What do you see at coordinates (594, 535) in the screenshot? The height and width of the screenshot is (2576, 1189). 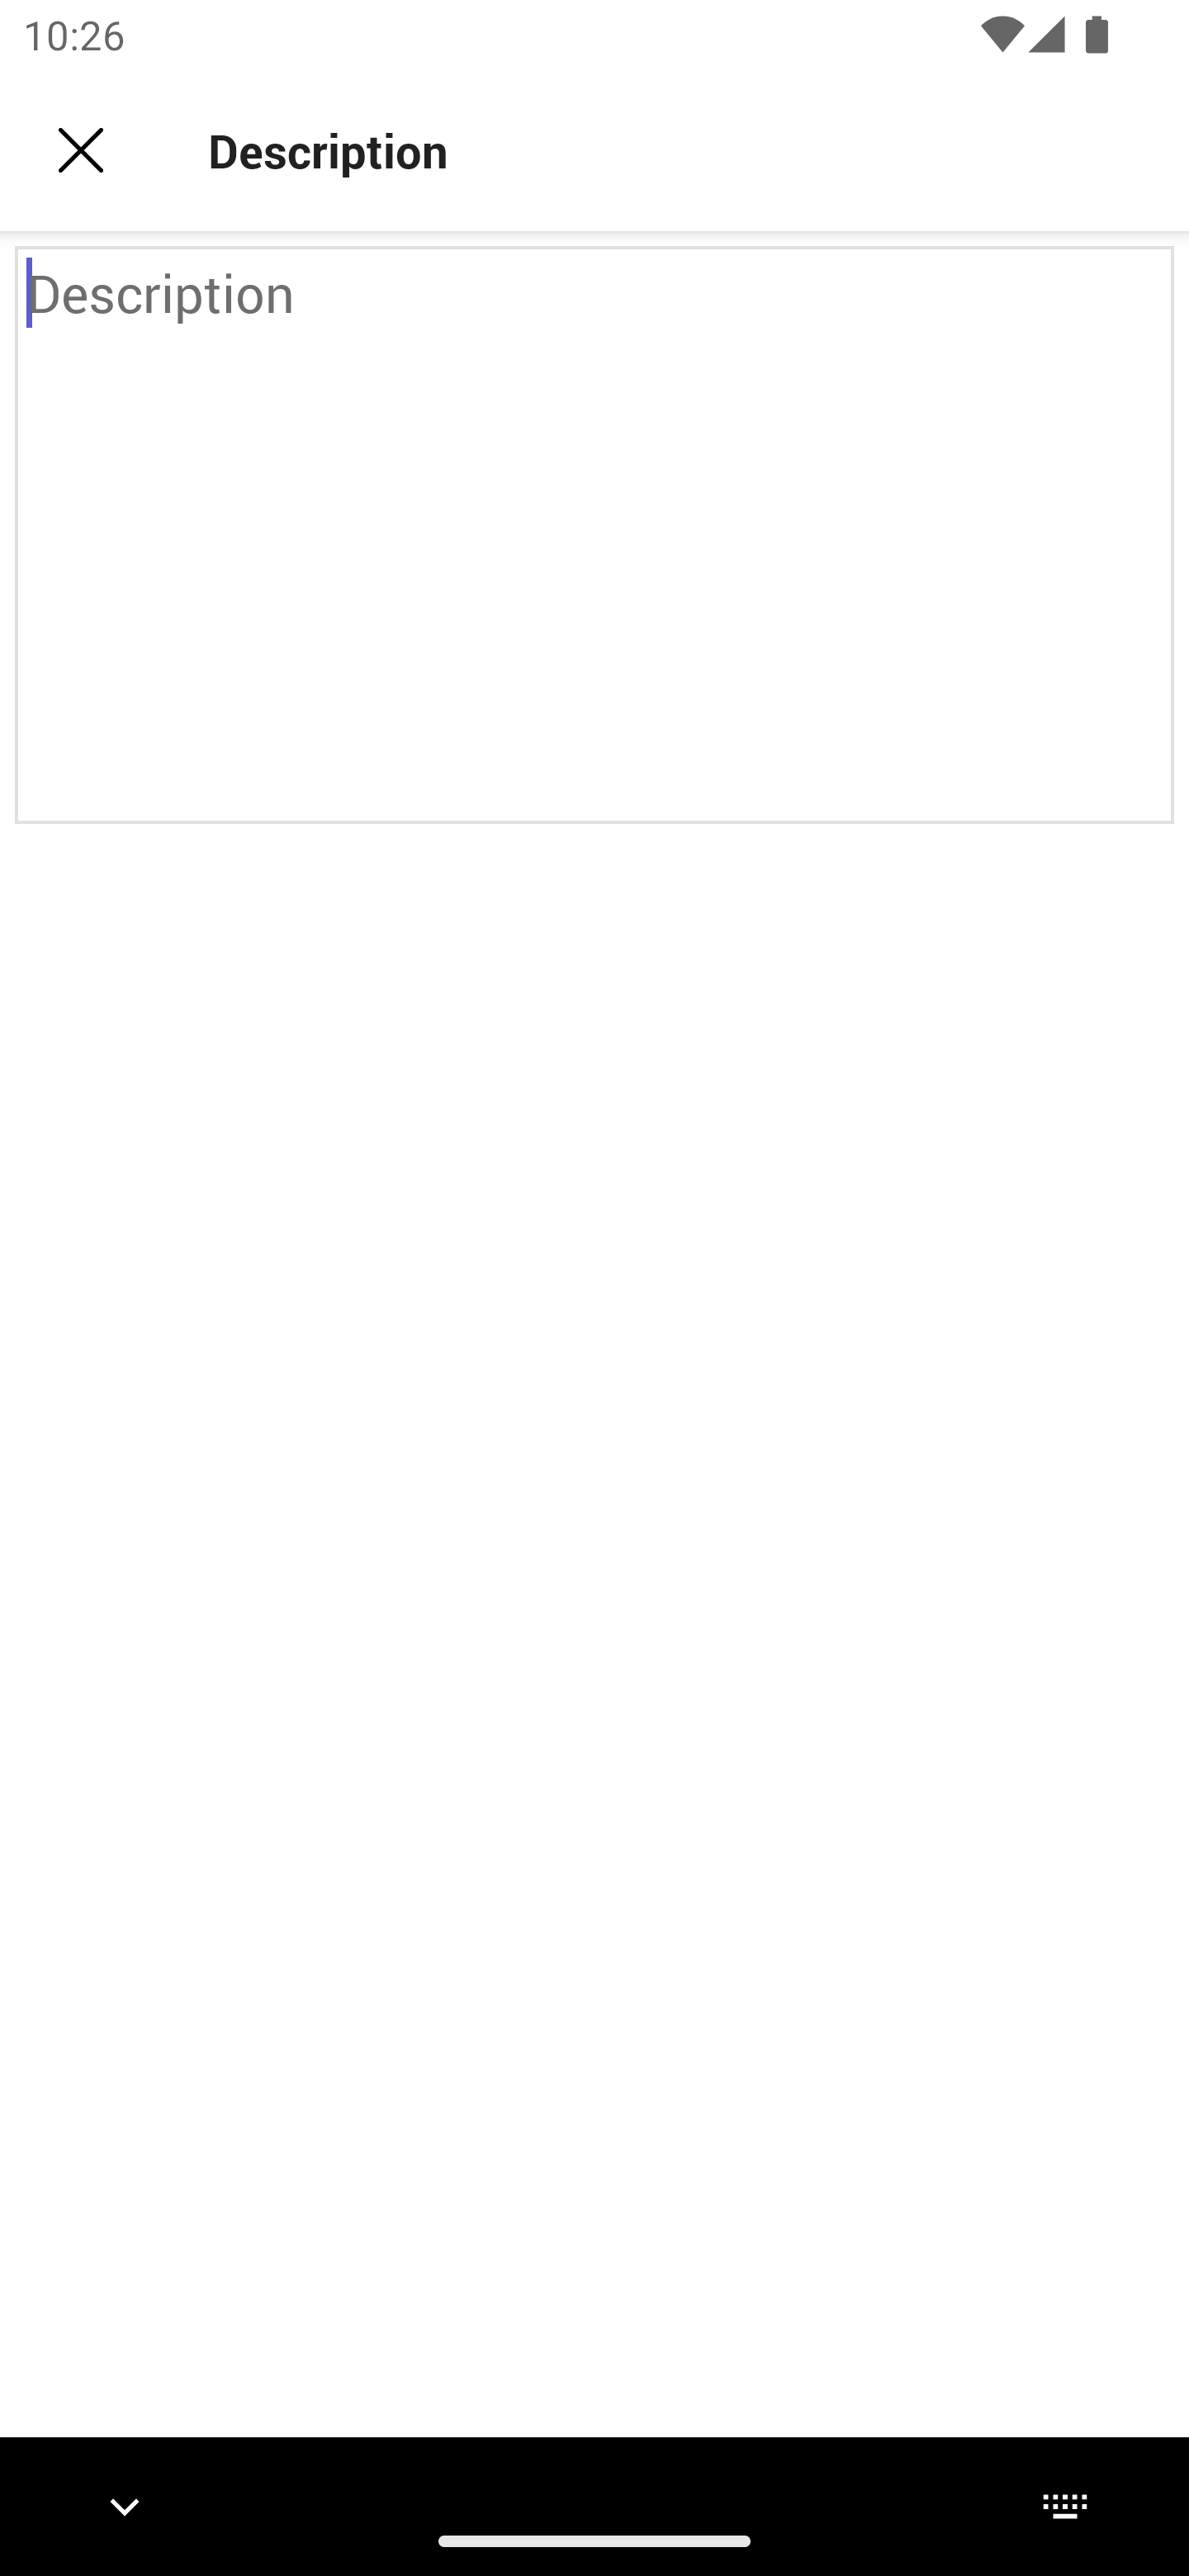 I see `Description` at bounding box center [594, 535].